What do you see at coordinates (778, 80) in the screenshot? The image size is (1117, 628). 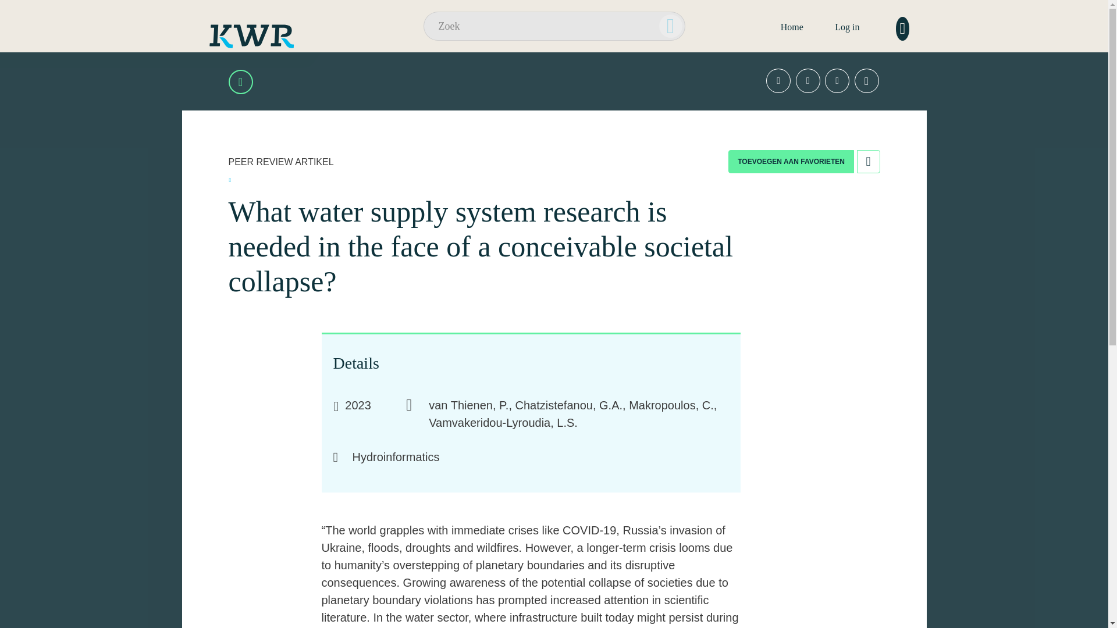 I see `Twitter` at bounding box center [778, 80].